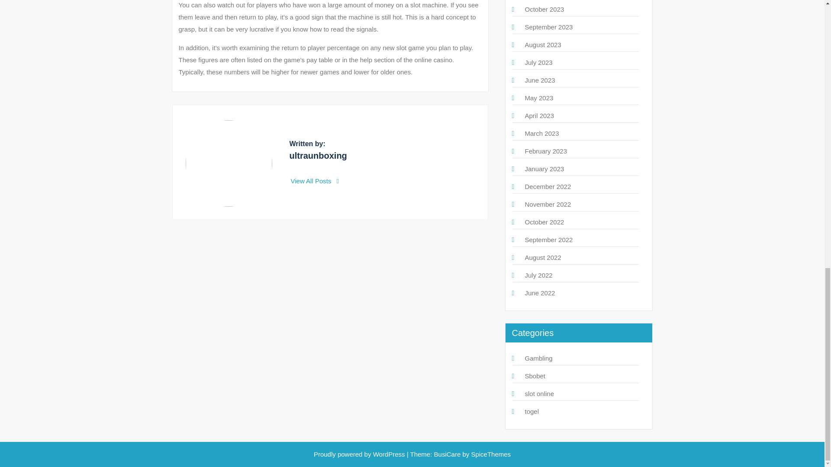 This screenshot has width=831, height=467. I want to click on October 2023, so click(544, 9).